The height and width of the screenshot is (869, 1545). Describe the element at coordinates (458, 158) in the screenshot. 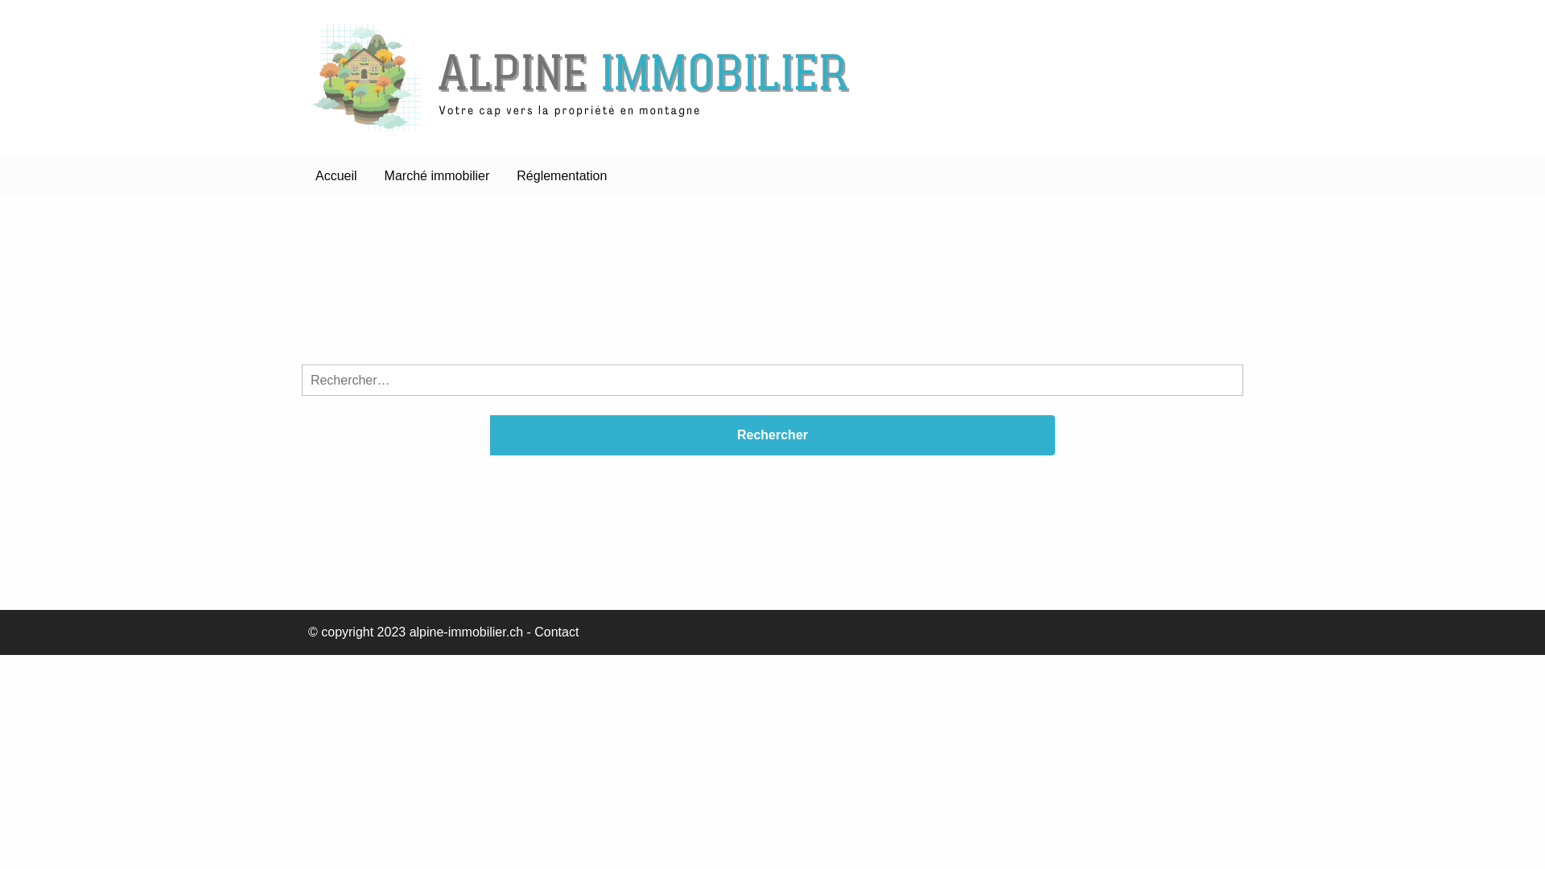

I see `Alpine Immobilier` at that location.